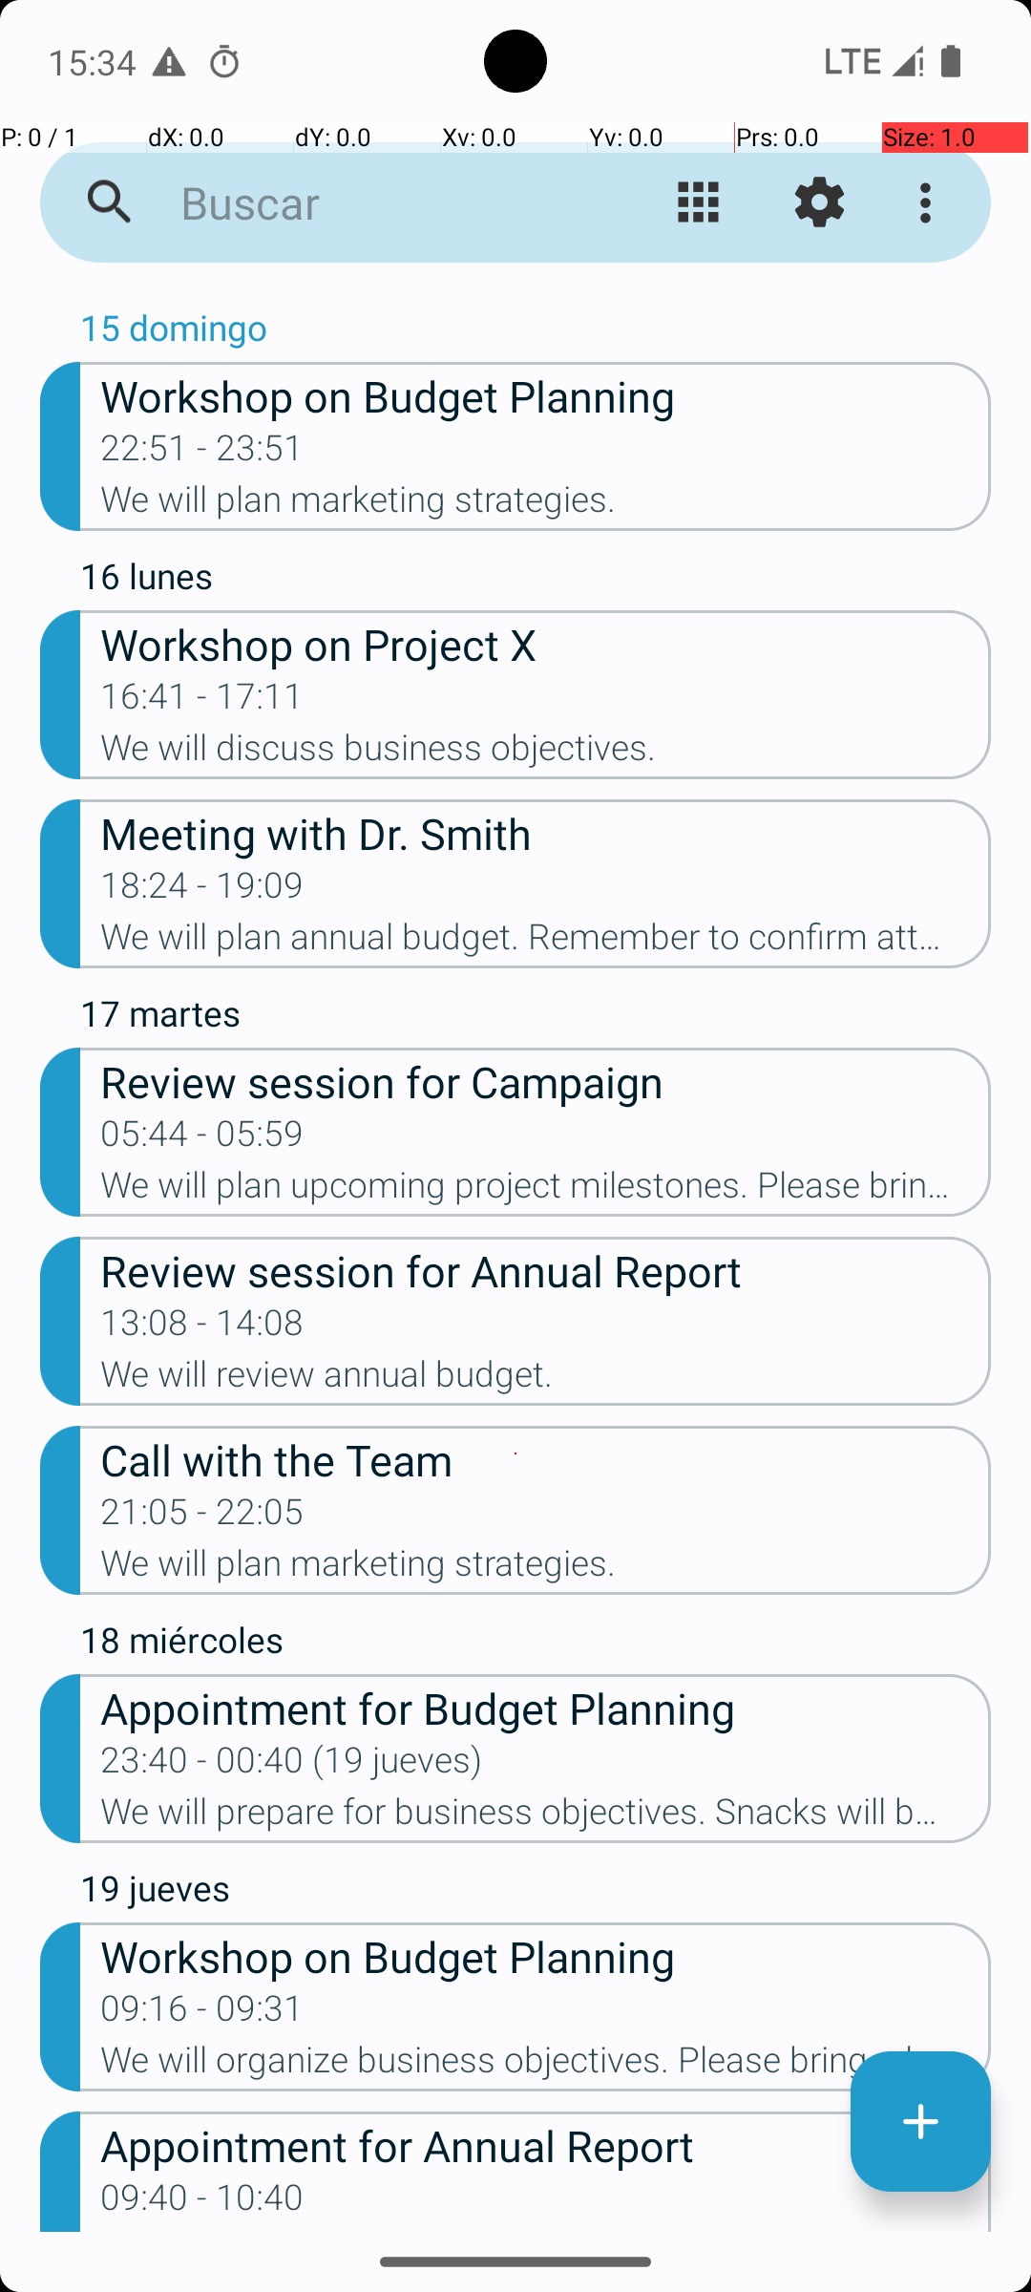  Describe the element at coordinates (546, 2145) in the screenshot. I see `Appointment for Annual Report` at that location.